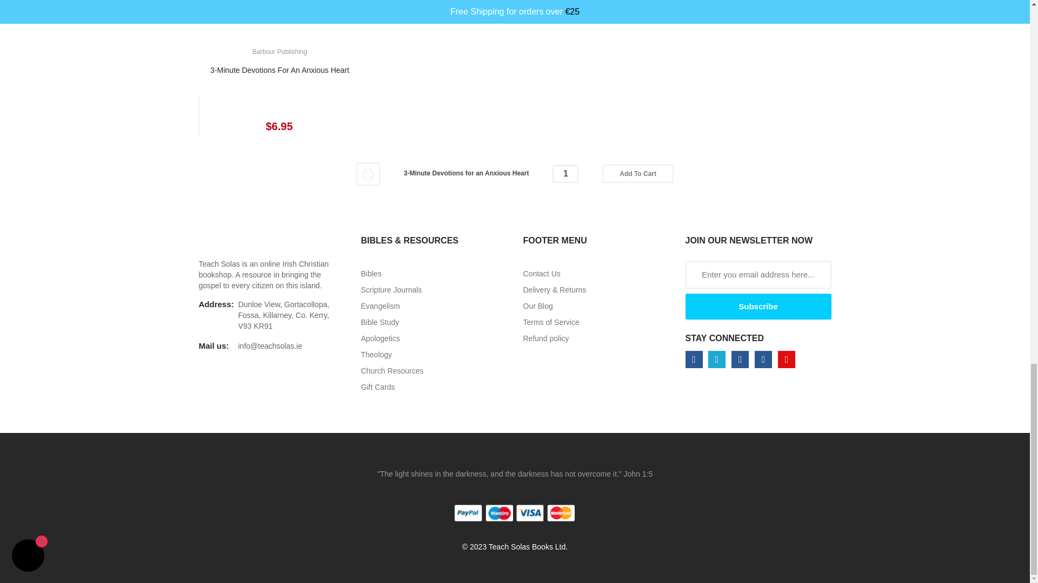 The height and width of the screenshot is (583, 1038). I want to click on 1, so click(565, 174).